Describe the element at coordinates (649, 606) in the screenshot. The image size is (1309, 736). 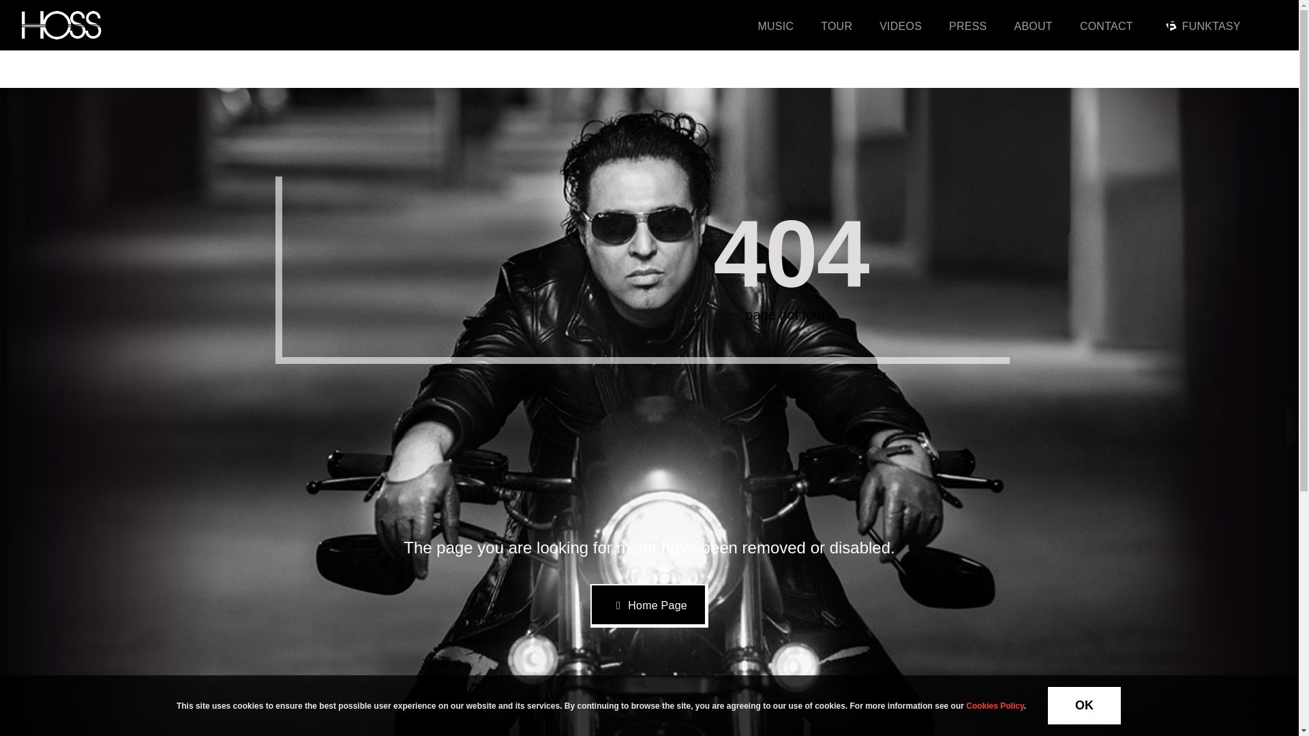
I see `Home Page` at that location.